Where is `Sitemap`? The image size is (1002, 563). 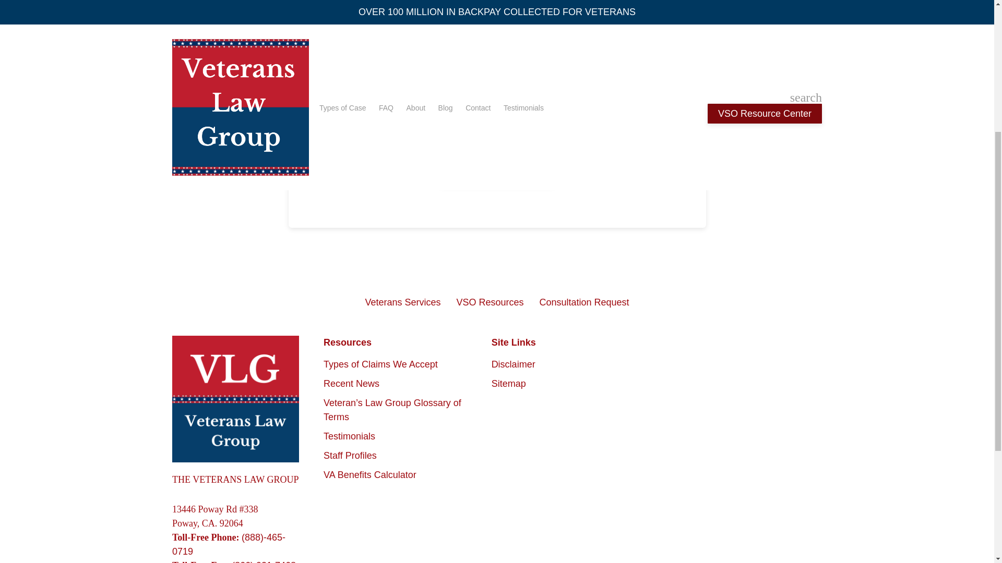 Sitemap is located at coordinates (509, 384).